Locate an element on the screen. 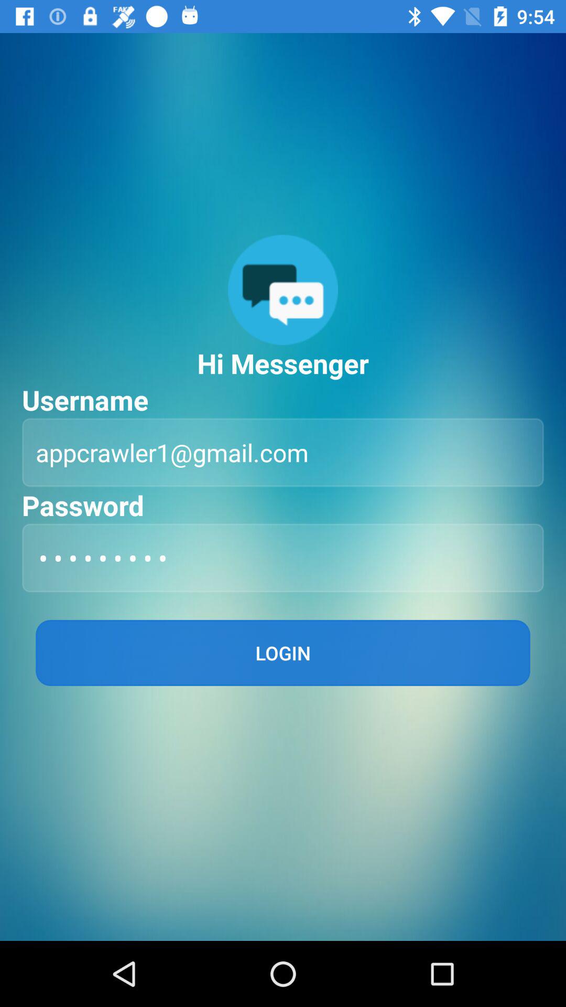 This screenshot has height=1007, width=566. flip until the login icon is located at coordinates (283, 652).